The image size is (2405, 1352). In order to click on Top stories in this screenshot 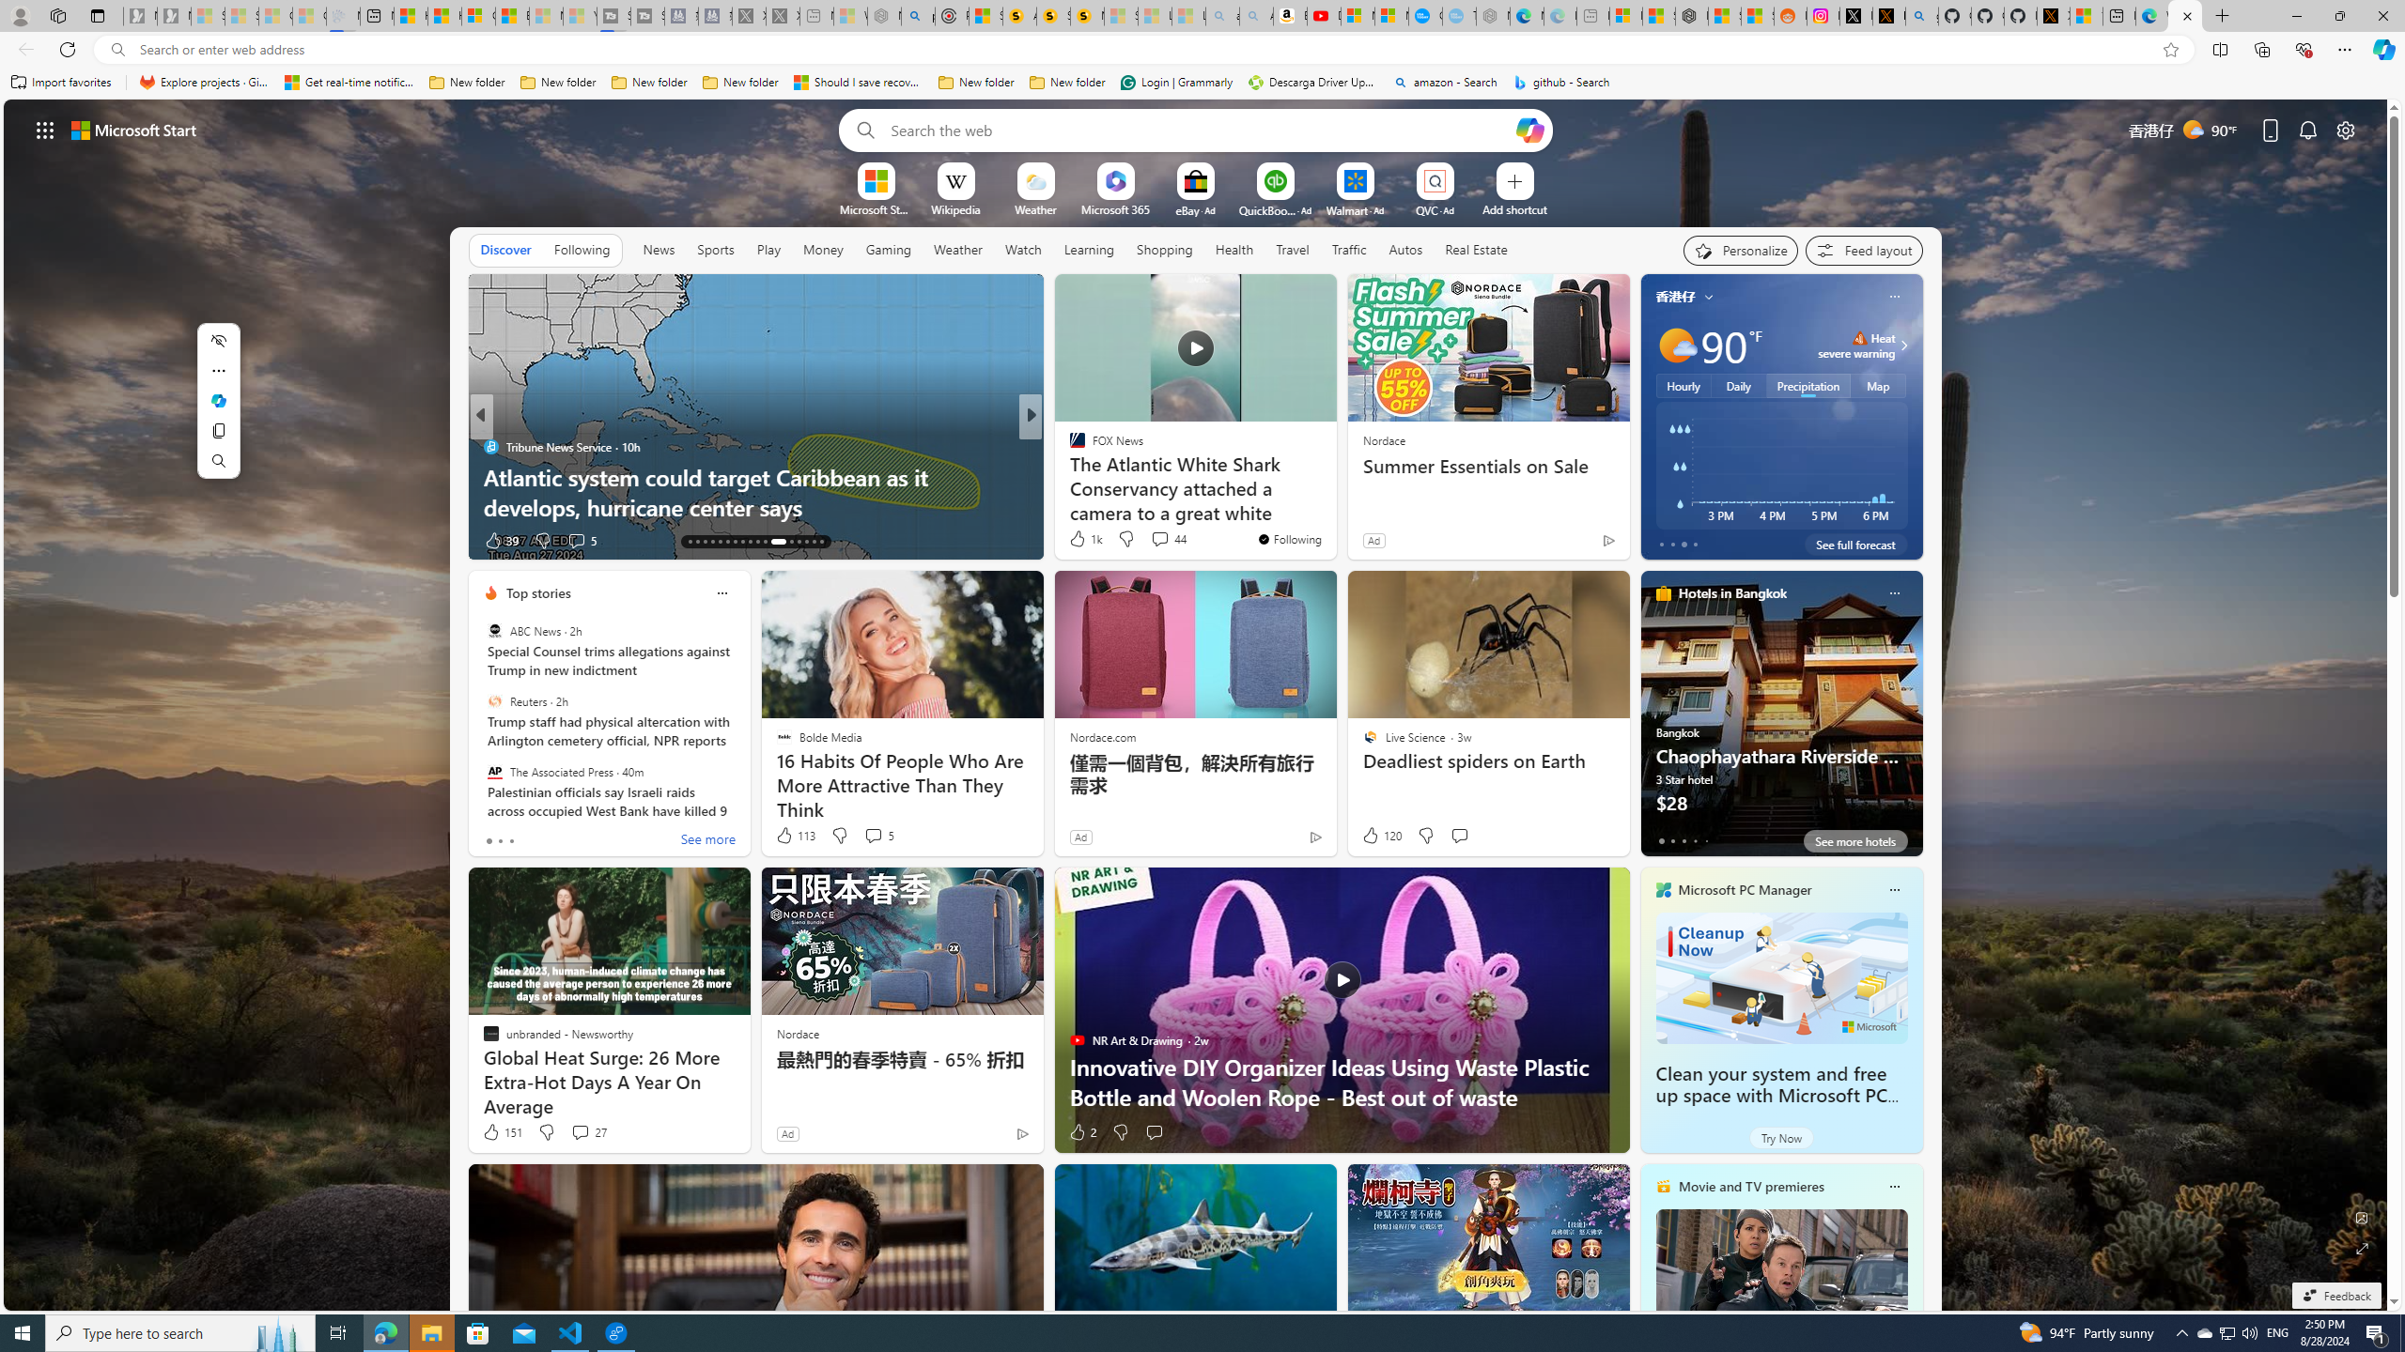, I will do `click(538, 593)`.